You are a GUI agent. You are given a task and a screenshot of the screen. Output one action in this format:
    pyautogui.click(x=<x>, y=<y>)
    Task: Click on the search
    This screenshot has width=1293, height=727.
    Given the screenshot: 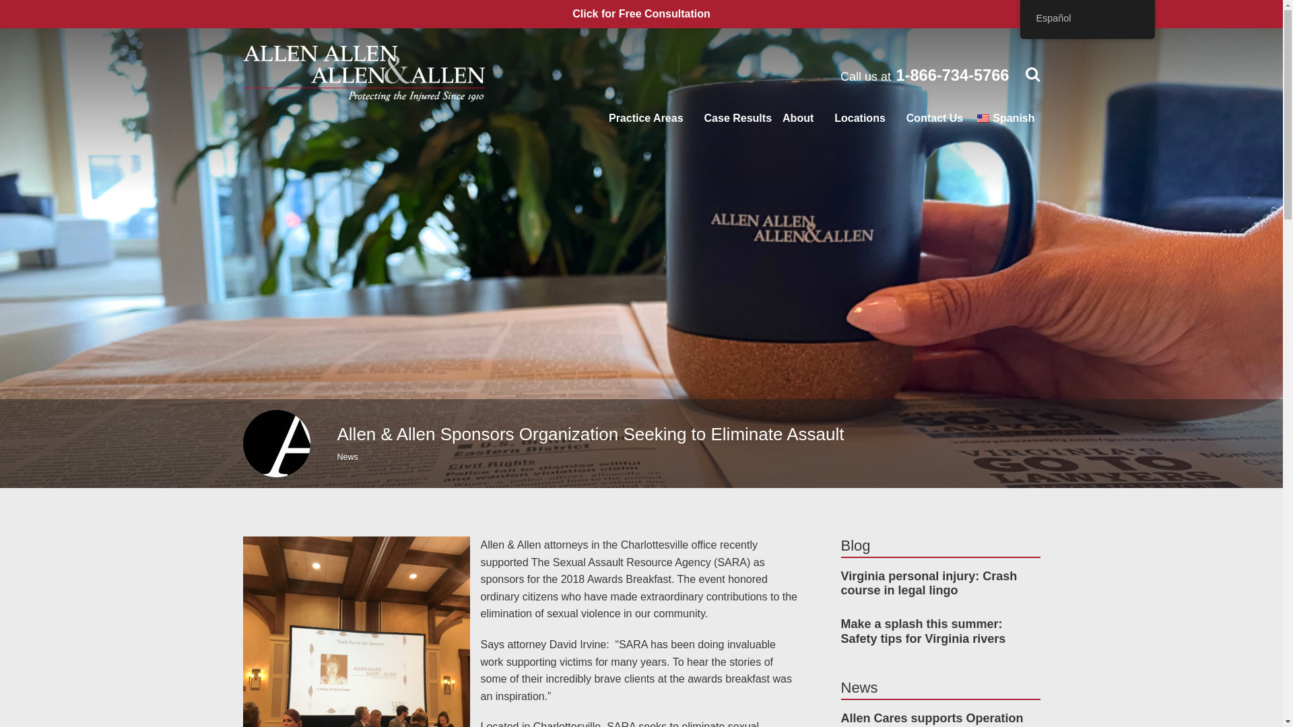 What is the action you would take?
    pyautogui.click(x=738, y=118)
    